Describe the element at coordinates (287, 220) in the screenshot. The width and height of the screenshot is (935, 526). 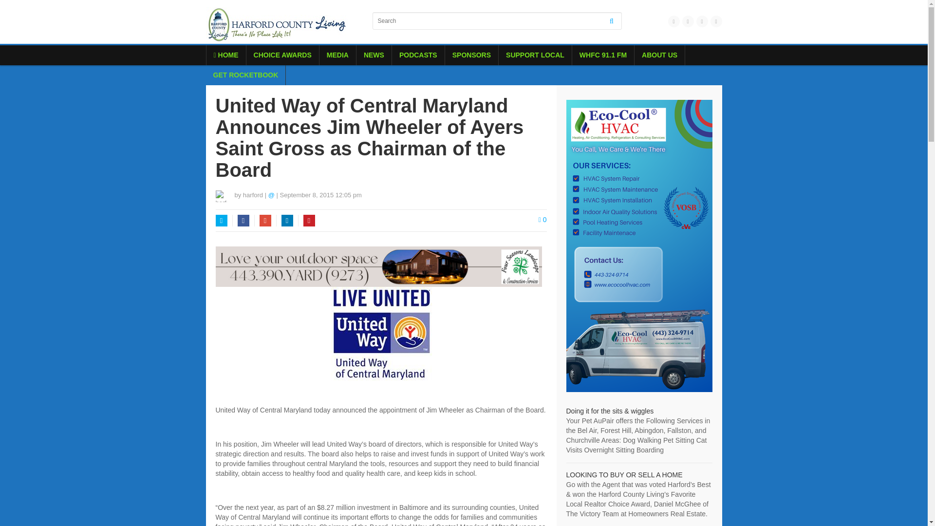
I see `LinkedIn` at that location.